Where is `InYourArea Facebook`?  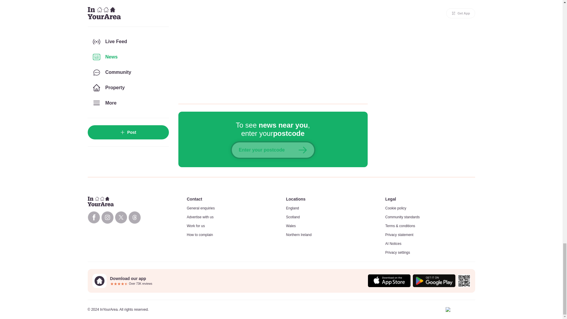 InYourArea Facebook is located at coordinates (93, 217).